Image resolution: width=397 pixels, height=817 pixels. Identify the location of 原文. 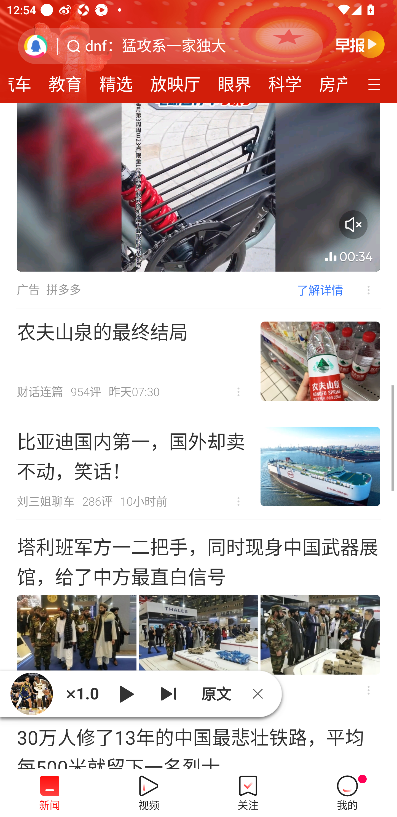
(215, 694).